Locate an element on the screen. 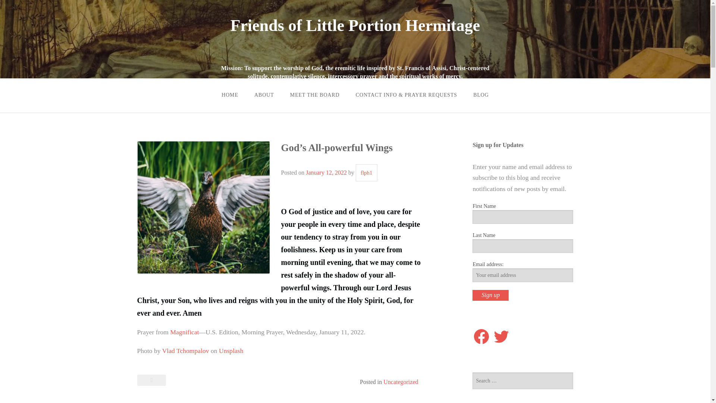 This screenshot has width=716, height=403. Vlad Tchompalov is located at coordinates (186, 351).